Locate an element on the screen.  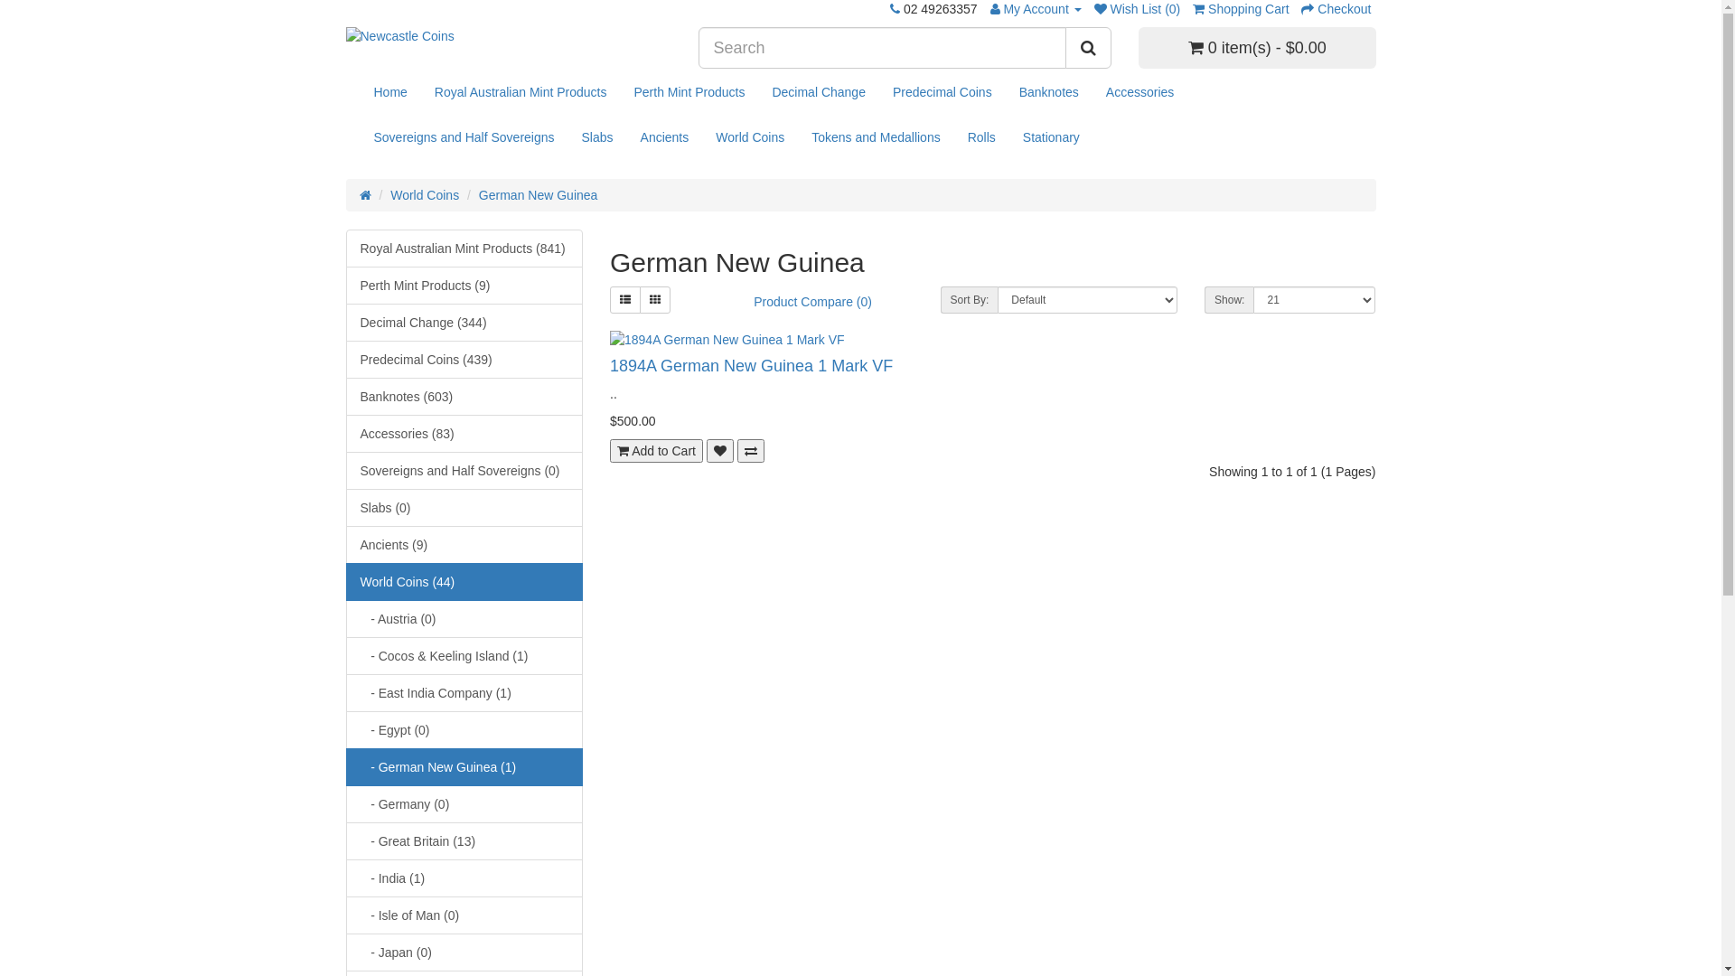
Wish List (0) is located at coordinates (1138, 9).